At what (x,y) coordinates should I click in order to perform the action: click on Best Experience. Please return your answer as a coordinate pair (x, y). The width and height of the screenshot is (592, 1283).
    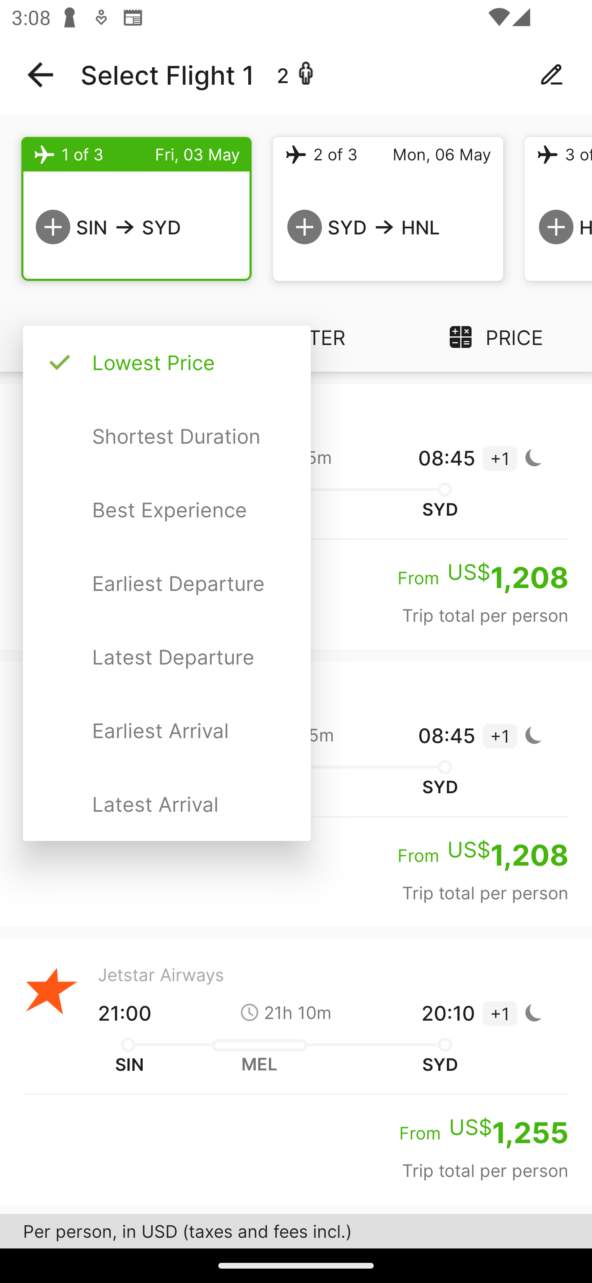
    Looking at the image, I should click on (167, 510).